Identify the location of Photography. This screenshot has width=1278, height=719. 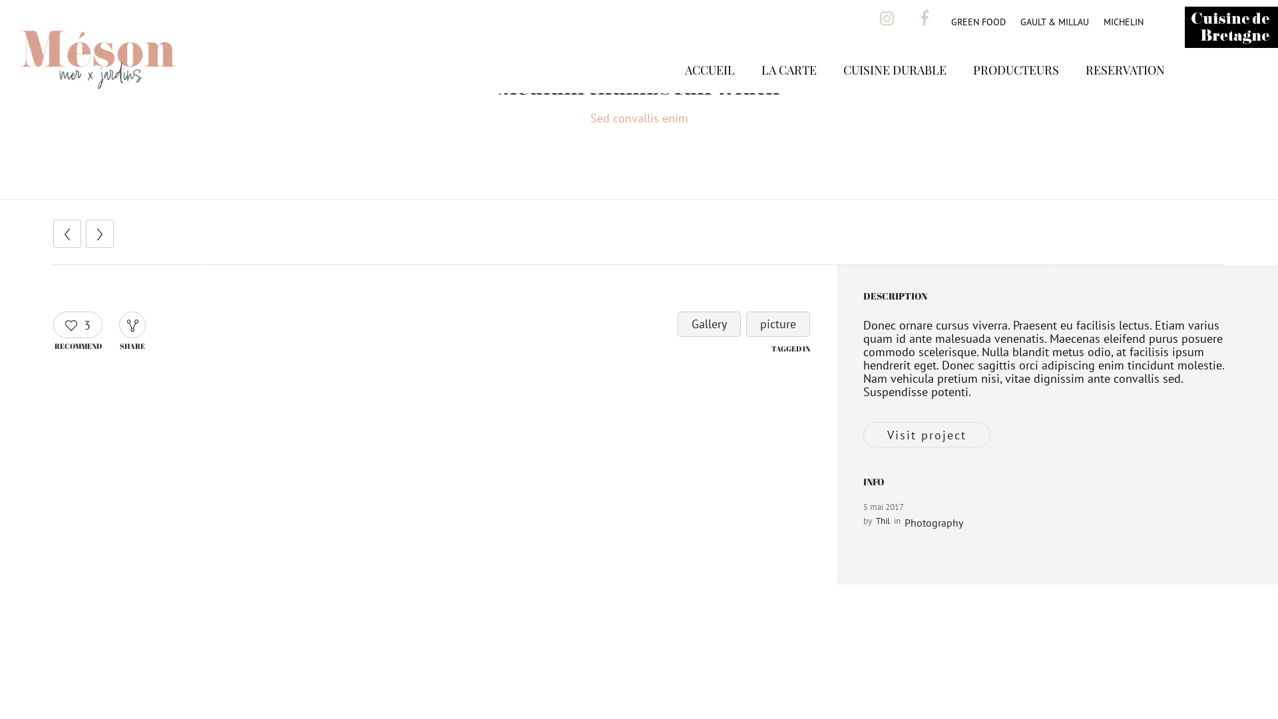
(934, 523).